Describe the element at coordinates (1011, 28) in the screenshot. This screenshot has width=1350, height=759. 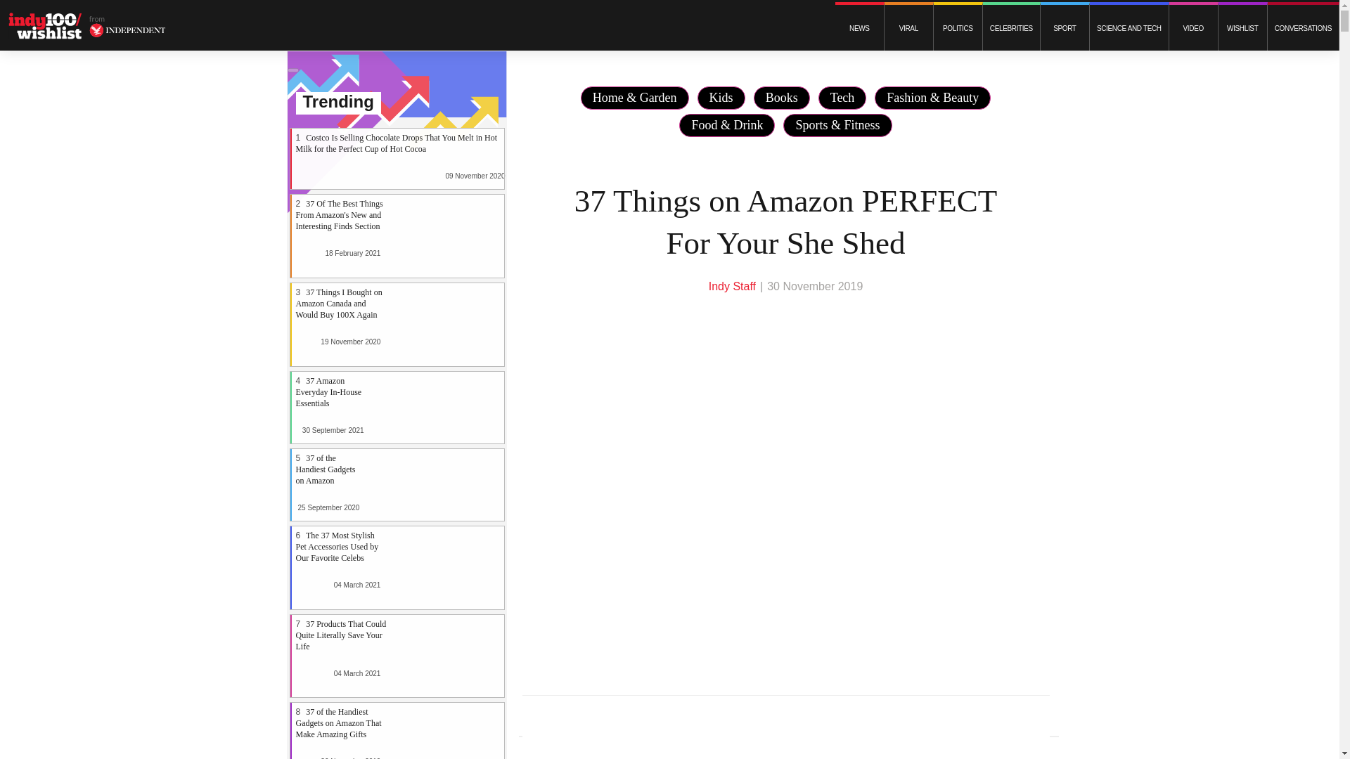
I see `CELEBRITIES` at that location.